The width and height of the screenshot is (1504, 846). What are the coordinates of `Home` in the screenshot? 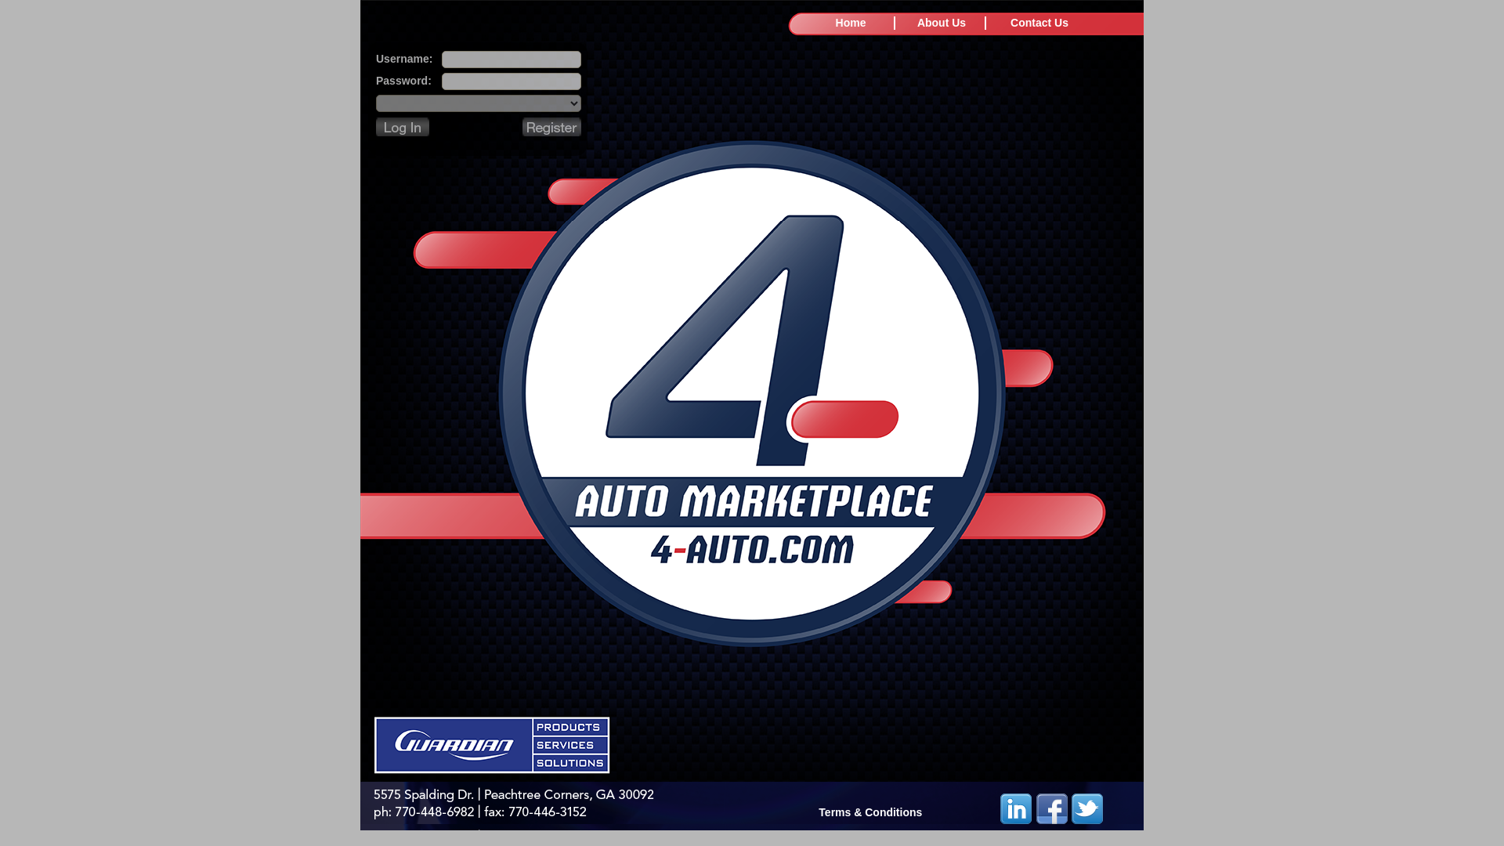 It's located at (851, 23).